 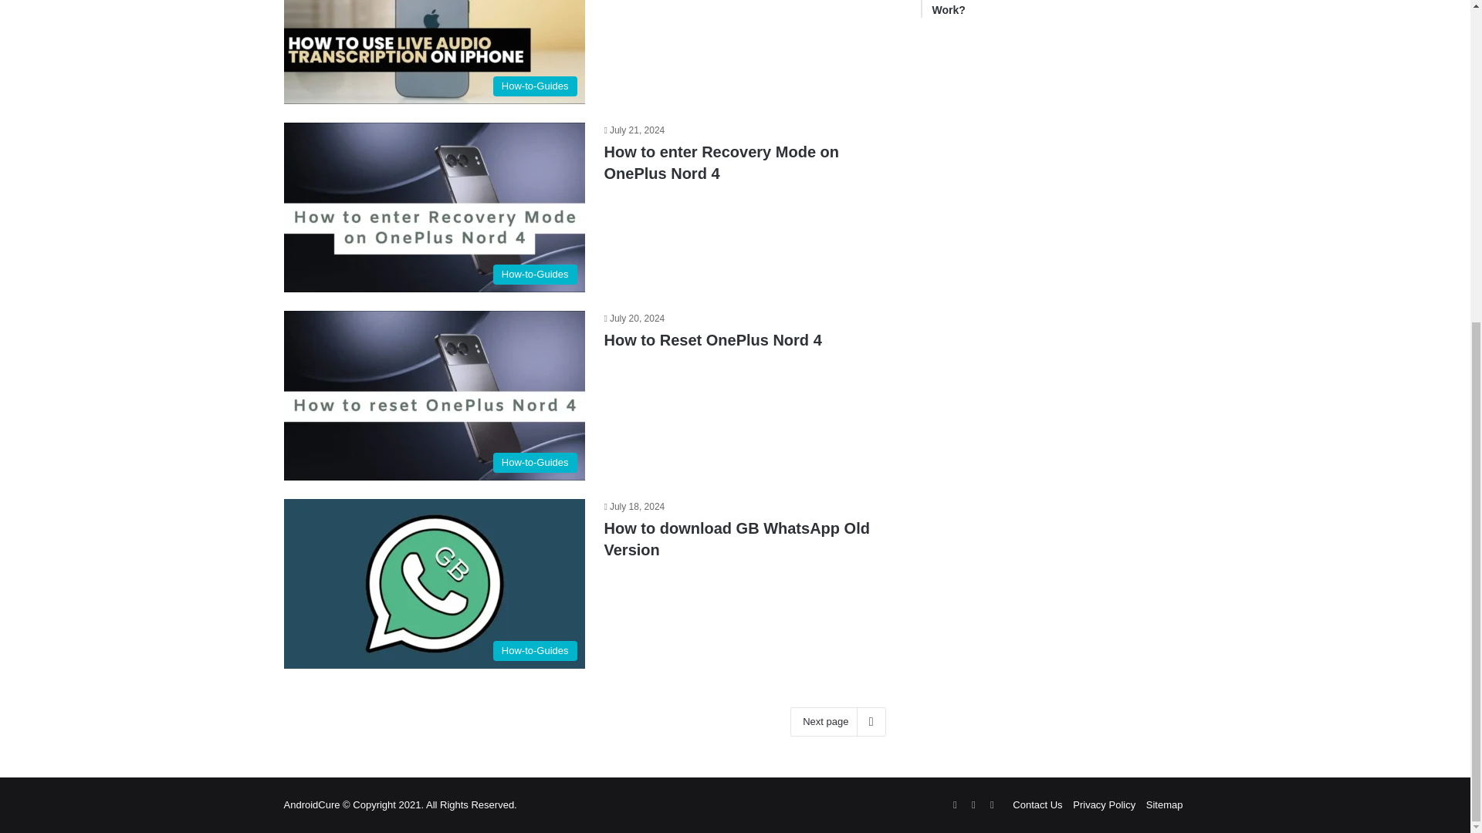 I want to click on Facebook, so click(x=973, y=805).